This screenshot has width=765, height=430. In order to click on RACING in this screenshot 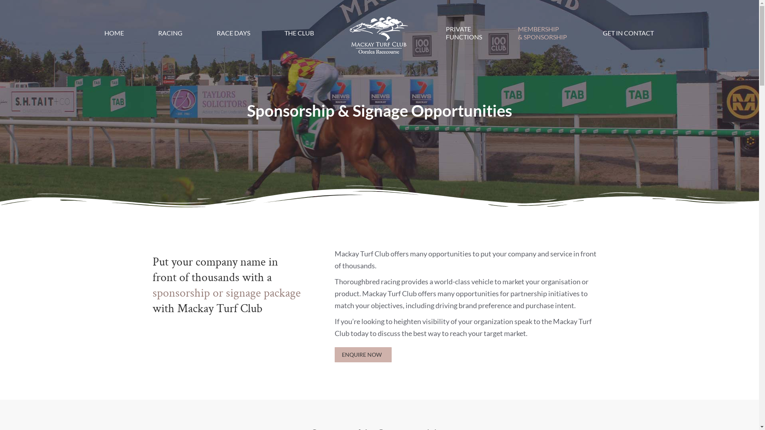, I will do `click(171, 33)`.